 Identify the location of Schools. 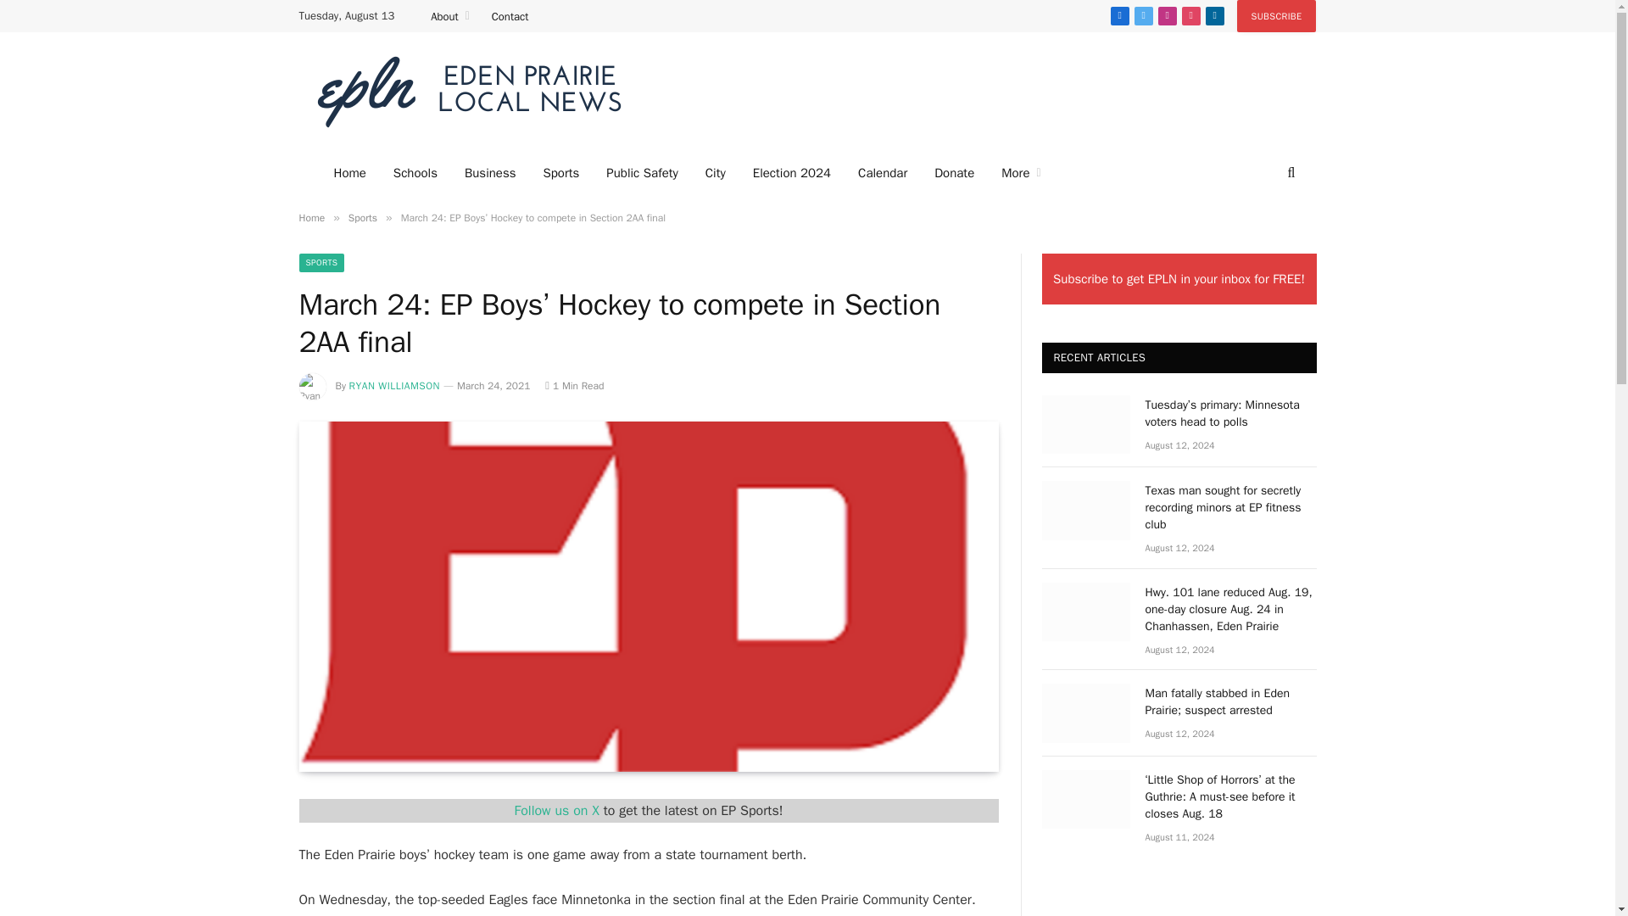
(415, 173).